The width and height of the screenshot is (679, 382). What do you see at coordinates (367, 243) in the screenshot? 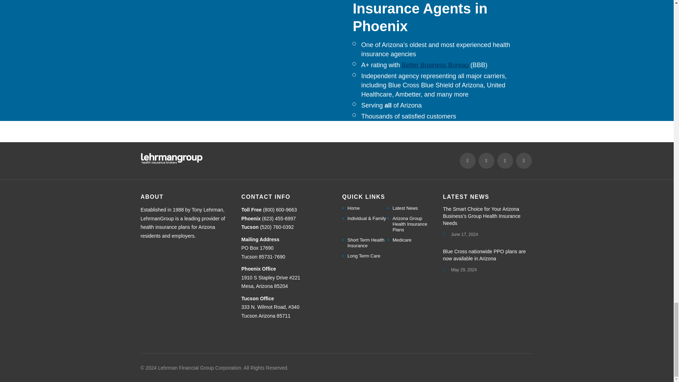
I see `Short Term Health Insurance` at bounding box center [367, 243].